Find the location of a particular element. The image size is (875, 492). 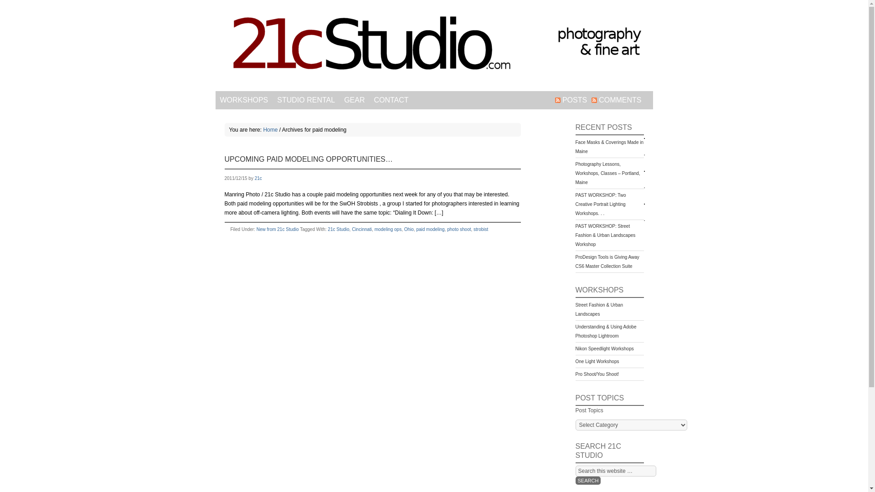

POSTS is located at coordinates (571, 100).